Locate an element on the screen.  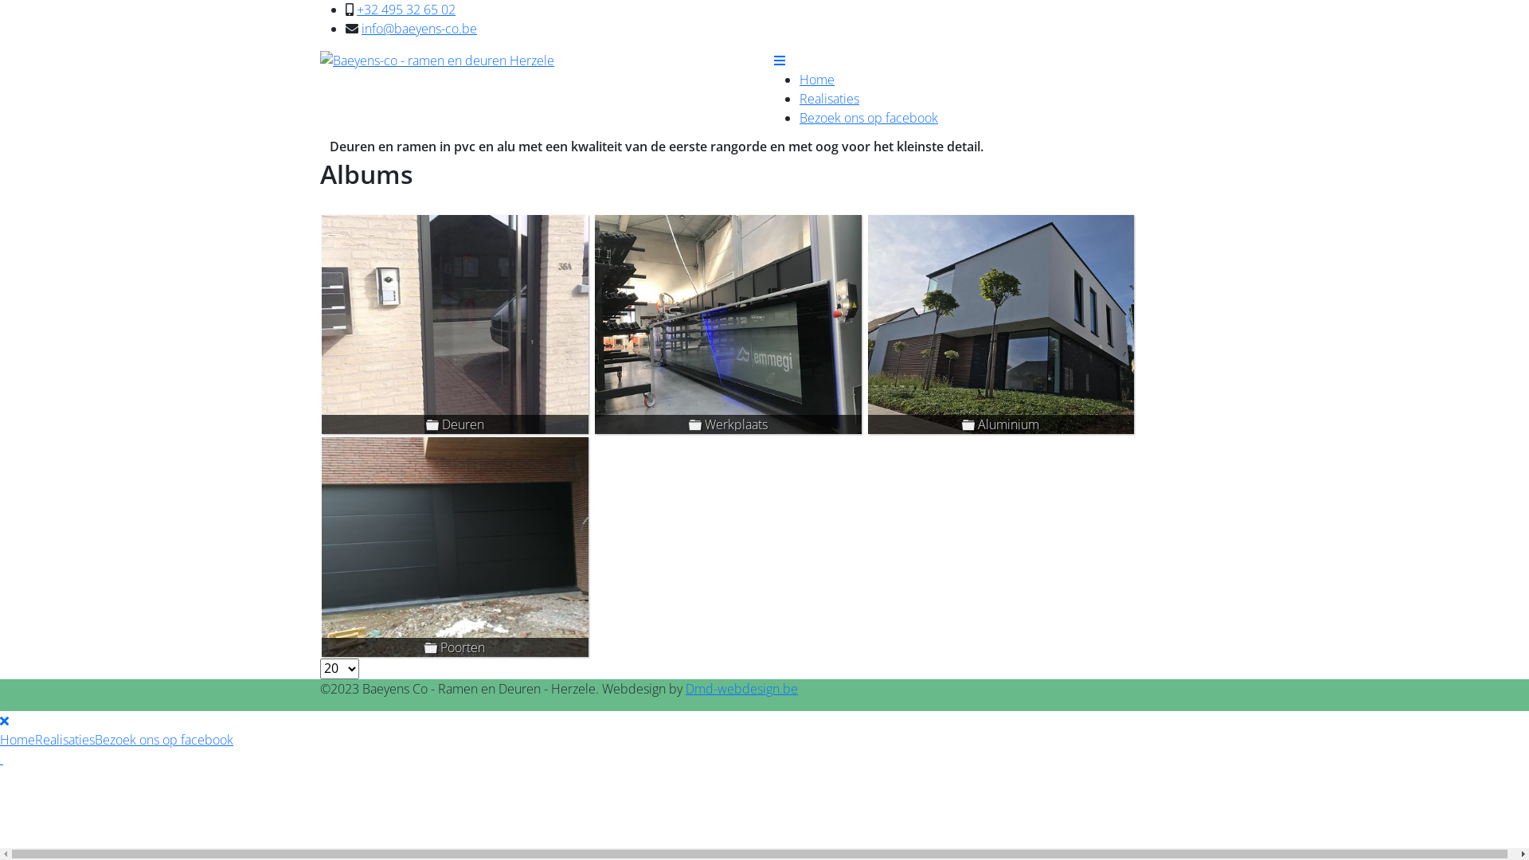
  Deuren
  is located at coordinates (456, 325).